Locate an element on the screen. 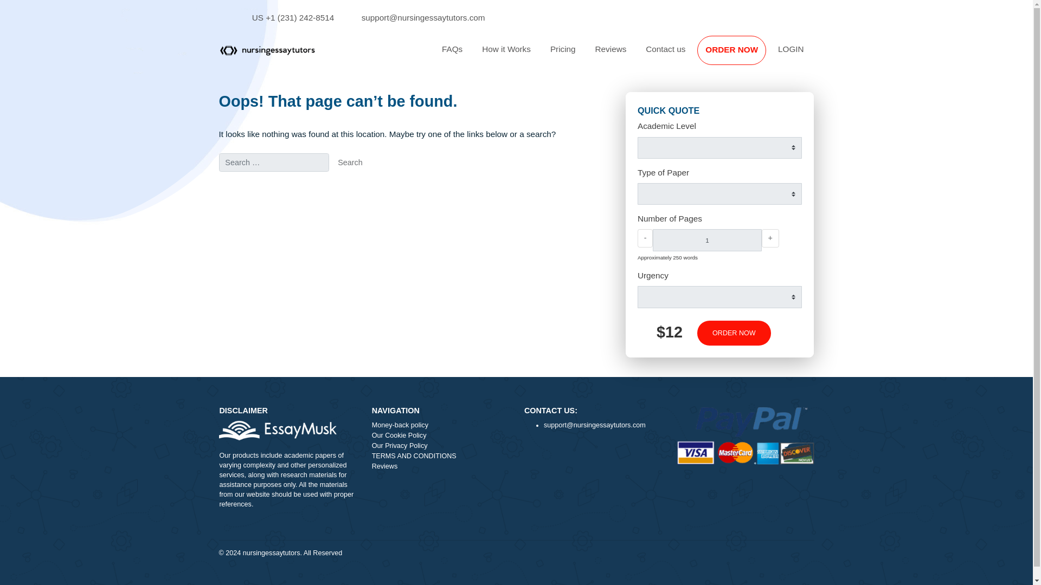 This screenshot has width=1041, height=585. Pricing is located at coordinates (626, 55).